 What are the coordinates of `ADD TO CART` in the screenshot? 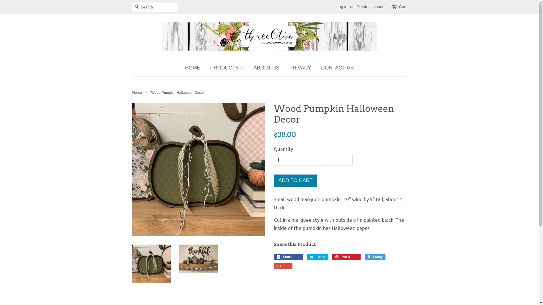 It's located at (296, 181).